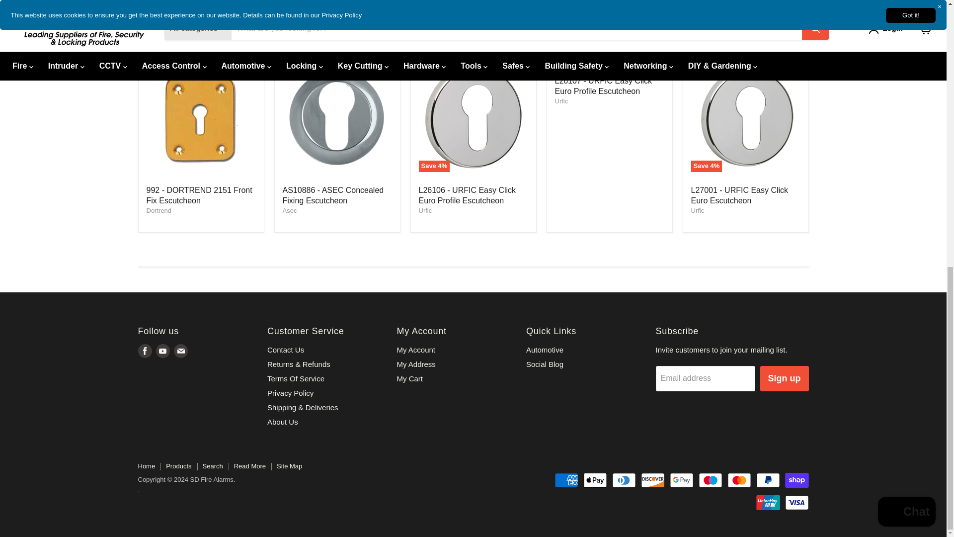 This screenshot has width=954, height=537. Describe the element at coordinates (145, 351) in the screenshot. I see `Facebook` at that location.